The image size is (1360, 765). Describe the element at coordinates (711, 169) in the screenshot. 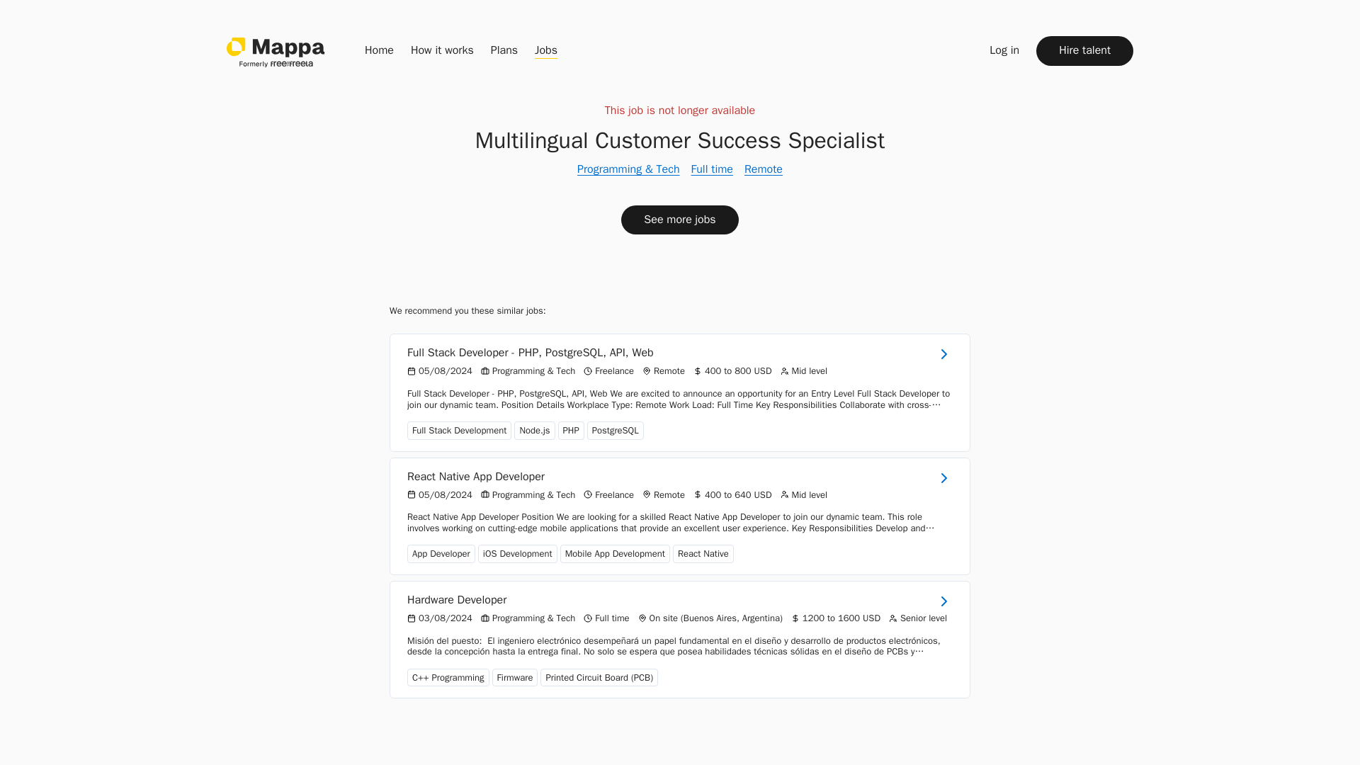

I see `Full time` at that location.